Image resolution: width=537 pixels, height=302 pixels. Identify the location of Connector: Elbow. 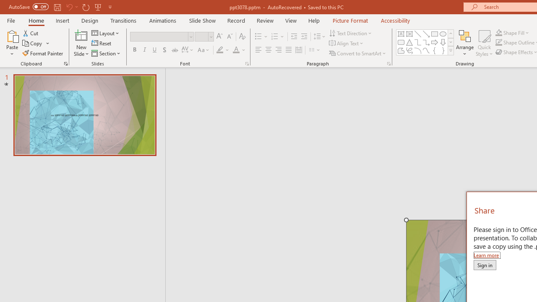
(418, 42).